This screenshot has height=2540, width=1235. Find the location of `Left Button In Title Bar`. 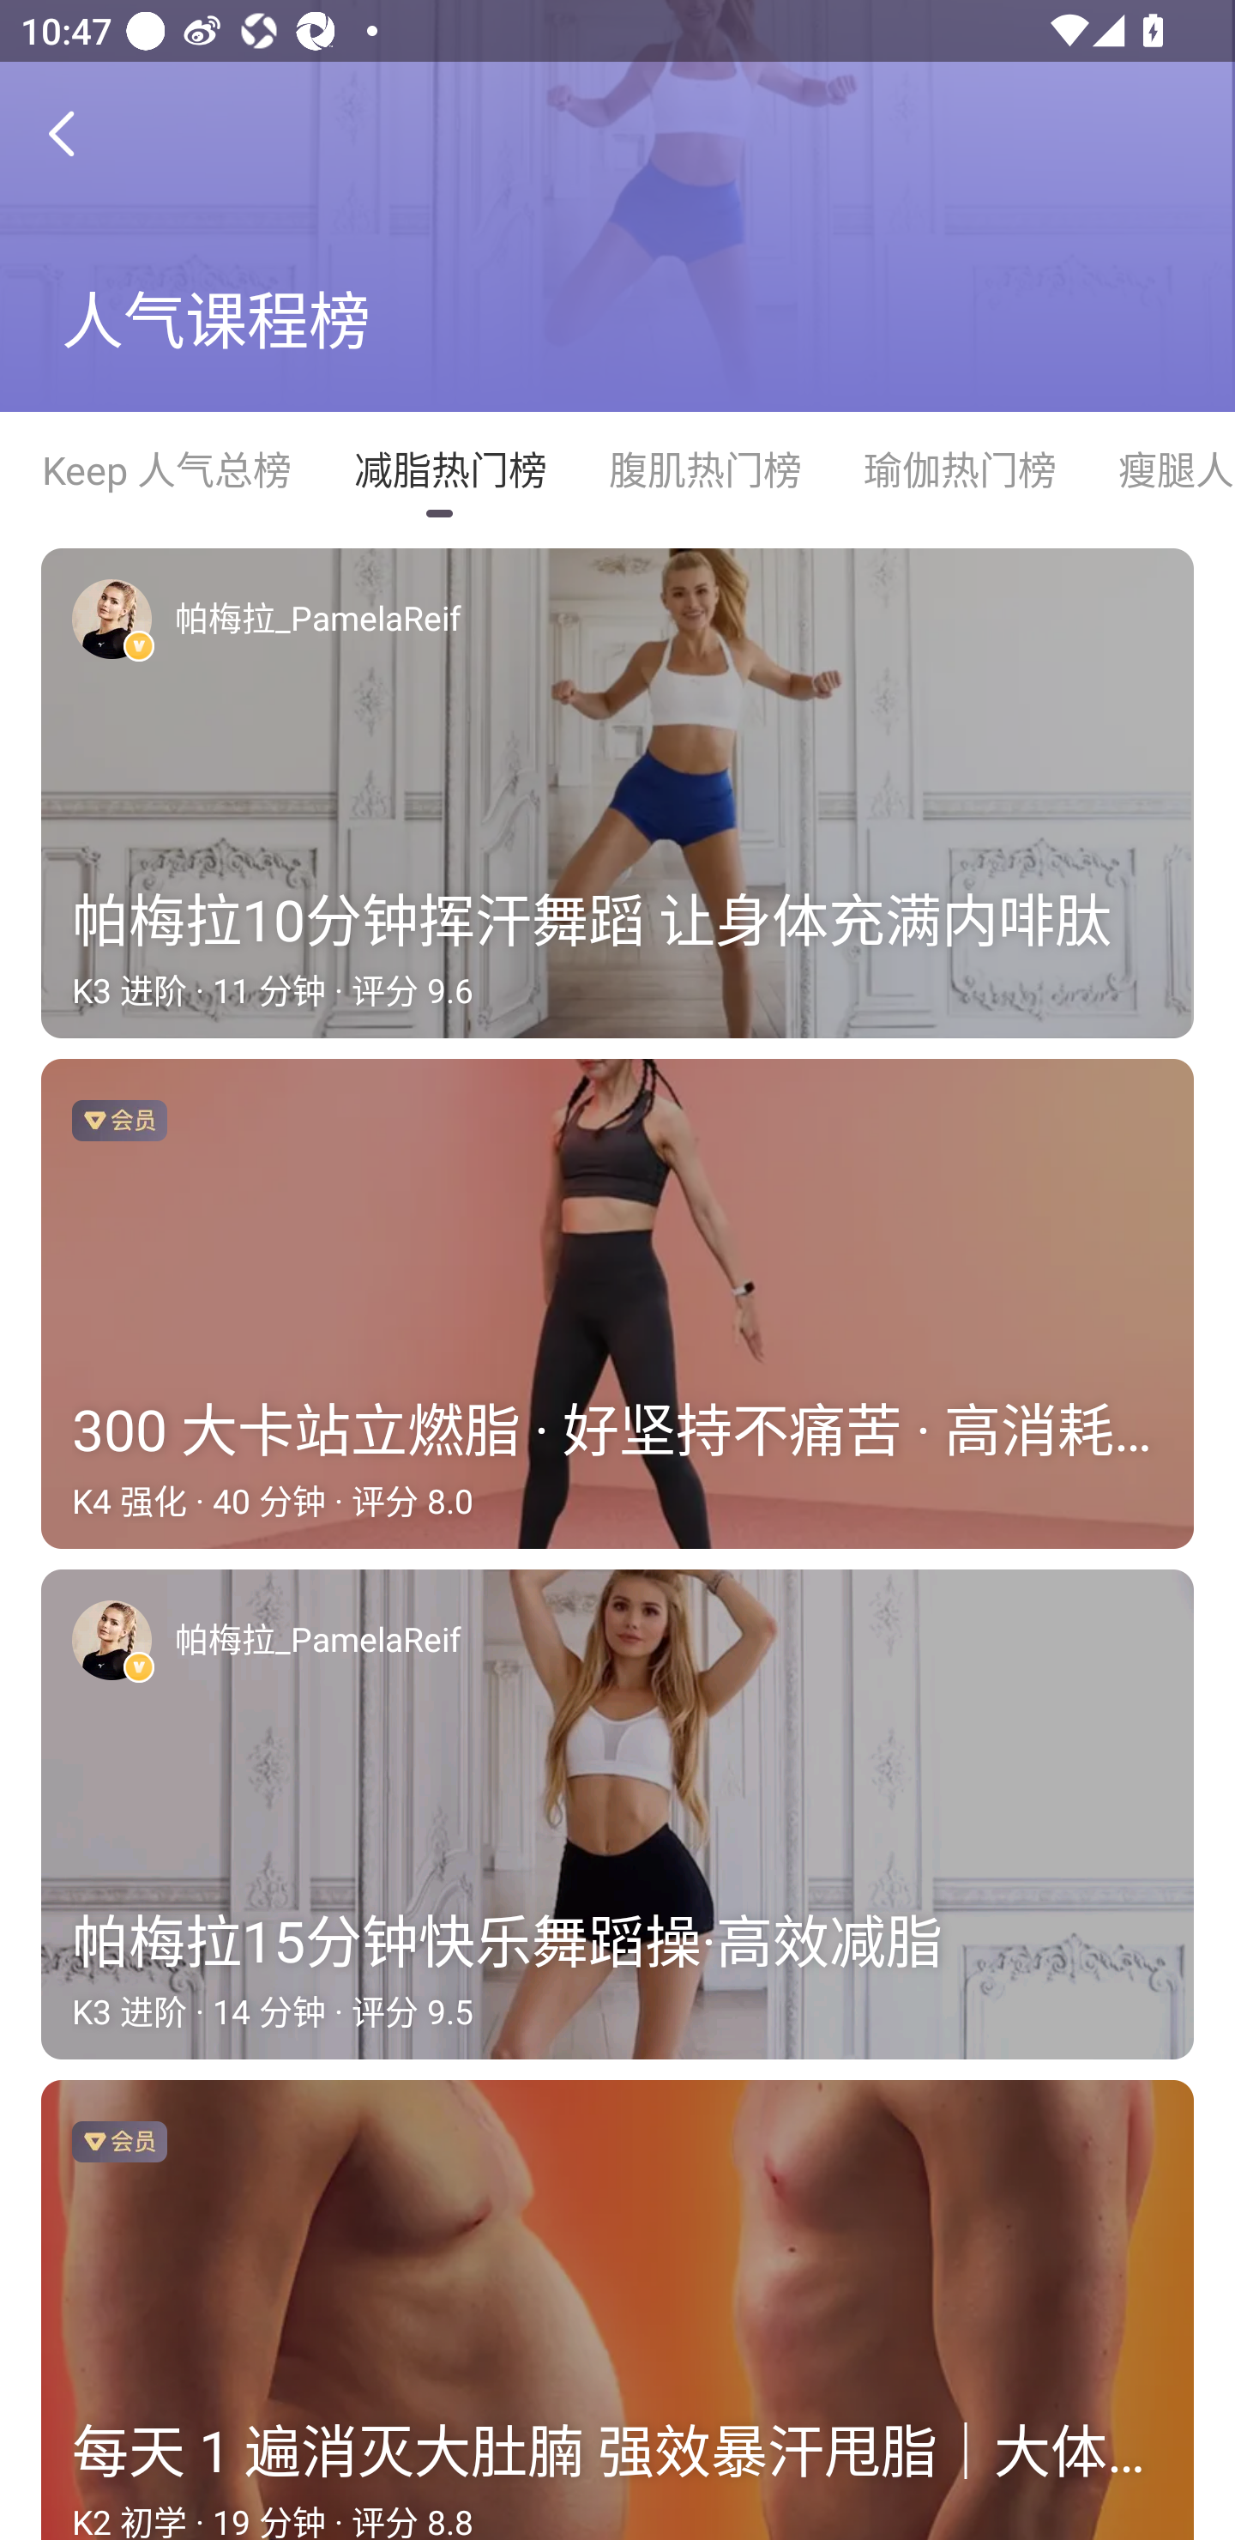

Left Button In Title Bar is located at coordinates (82, 133).